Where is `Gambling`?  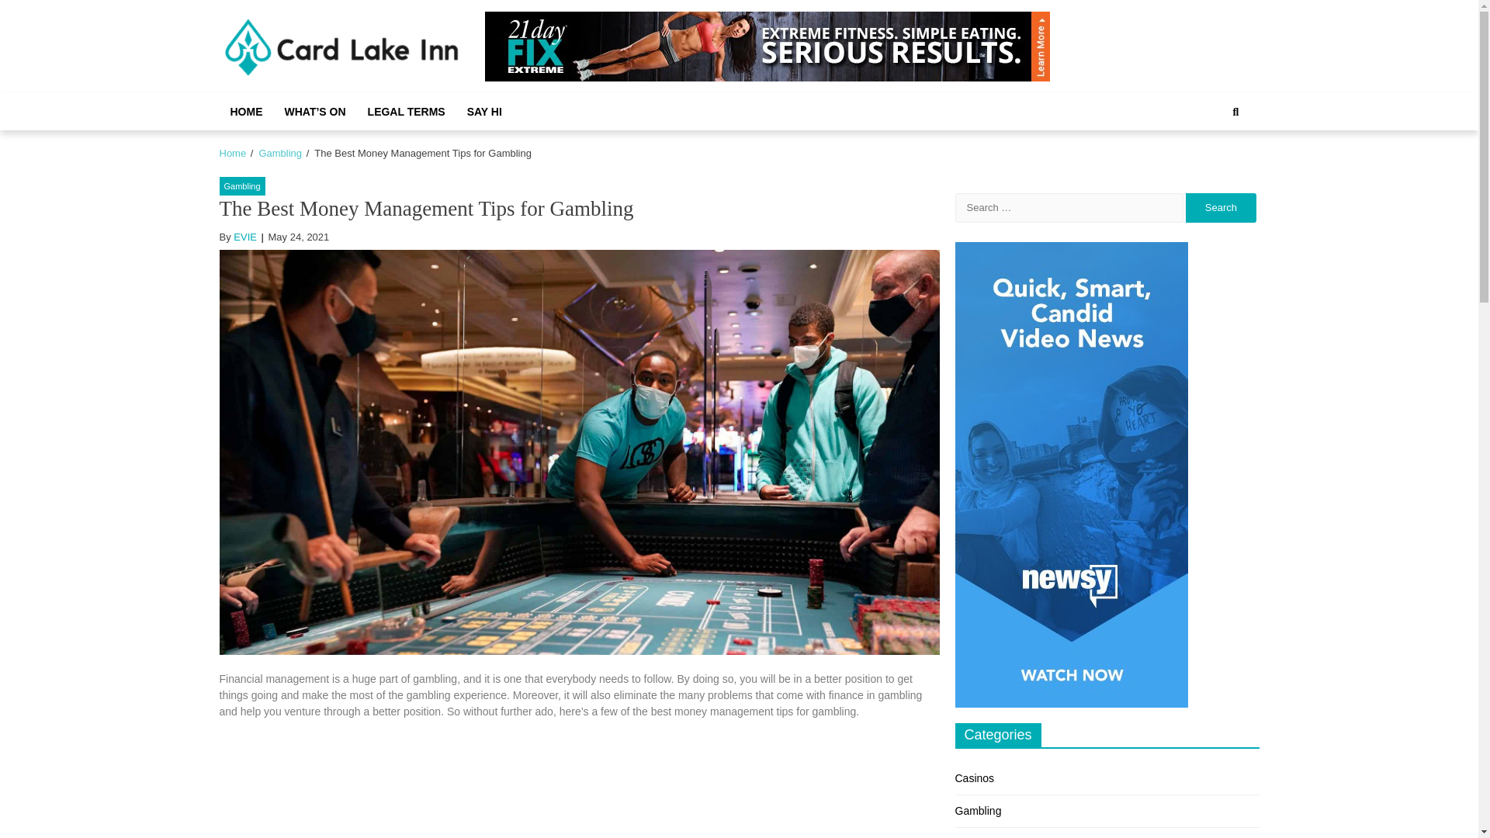
Gambling is located at coordinates (242, 186).